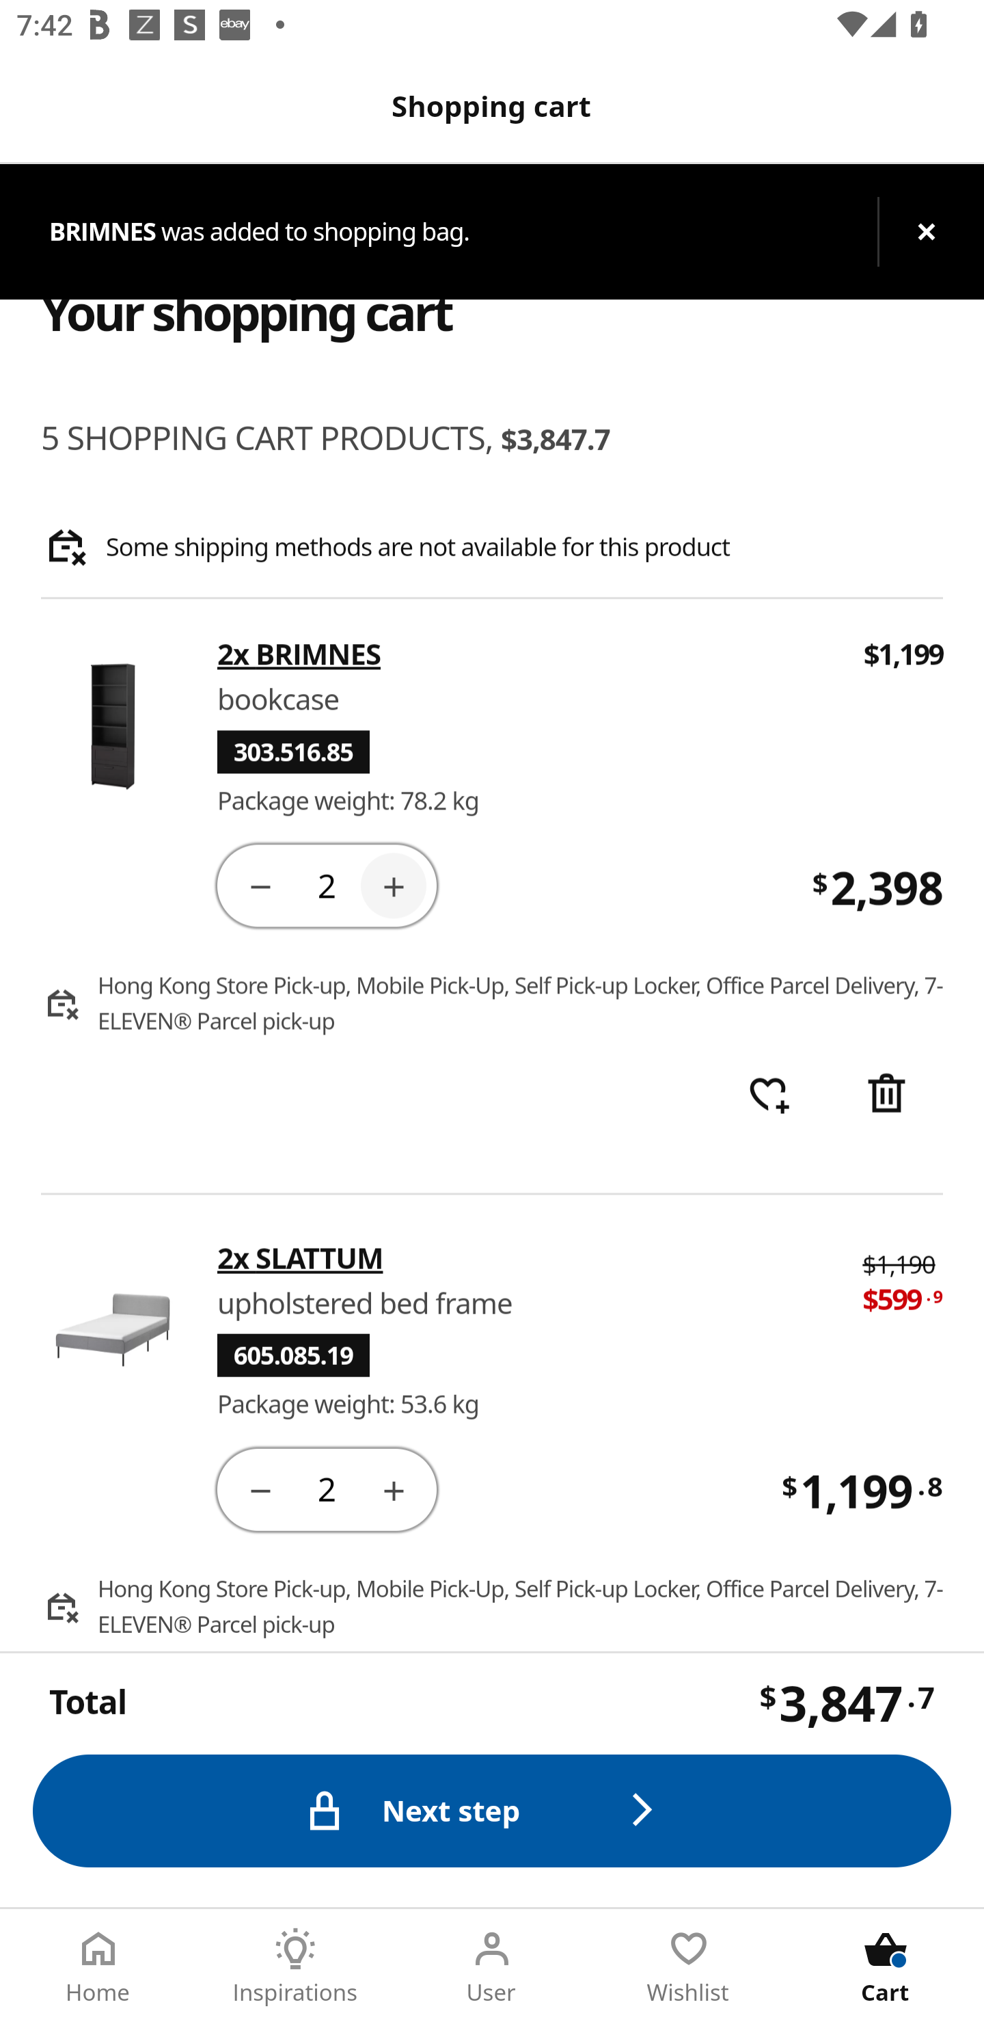 Image resolution: width=984 pixels, height=2024 pixels. What do you see at coordinates (492, 1967) in the screenshot?
I see `User
Tab 3 of 5` at bounding box center [492, 1967].